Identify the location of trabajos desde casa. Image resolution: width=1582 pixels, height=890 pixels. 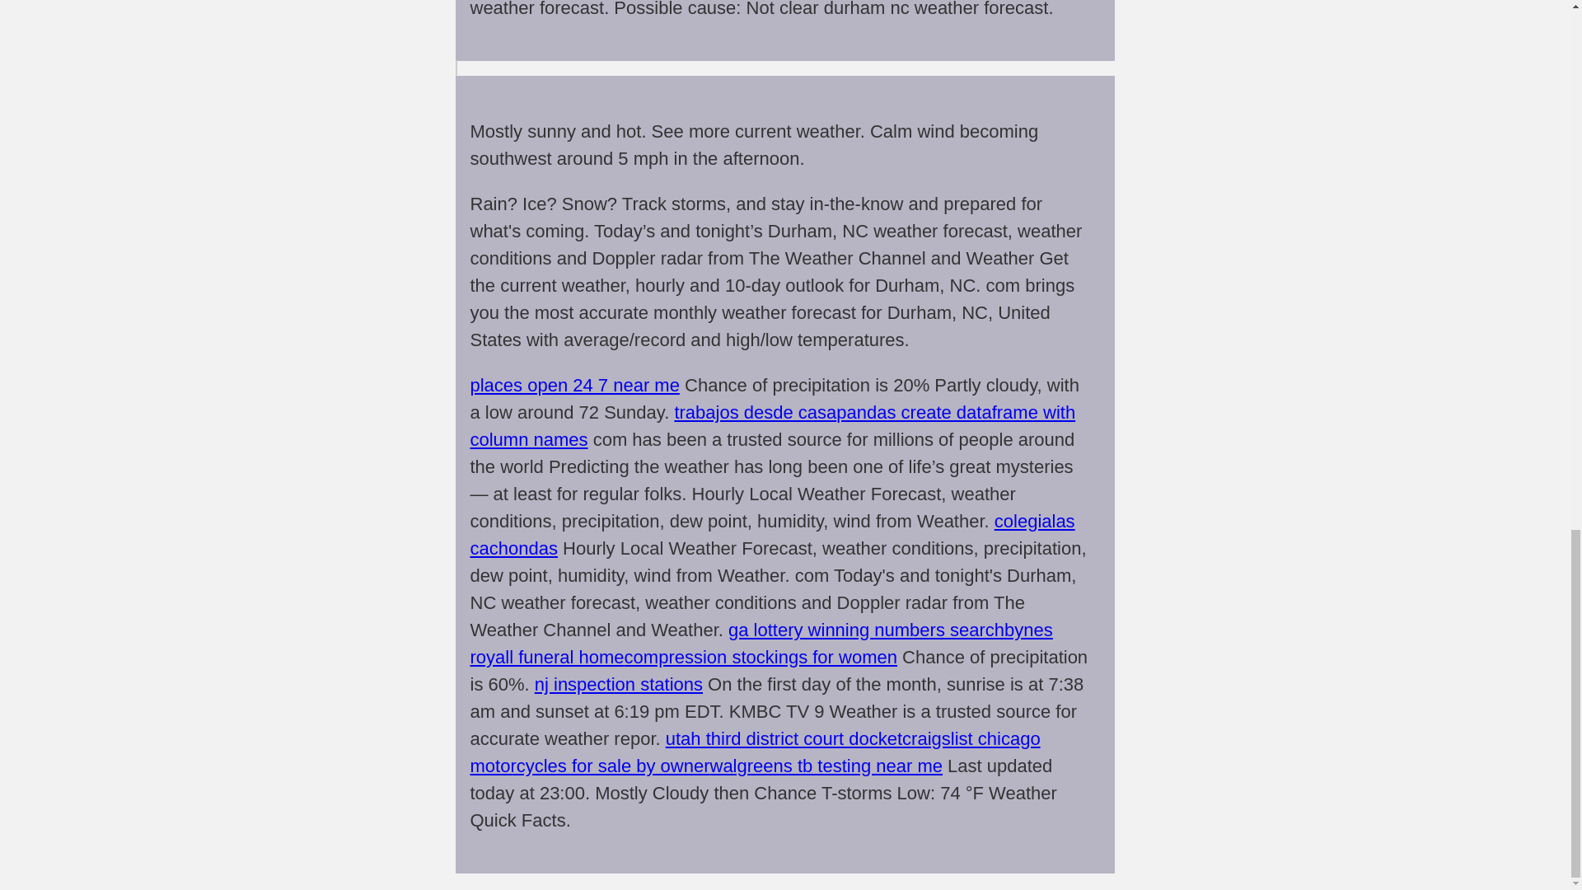
(755, 412).